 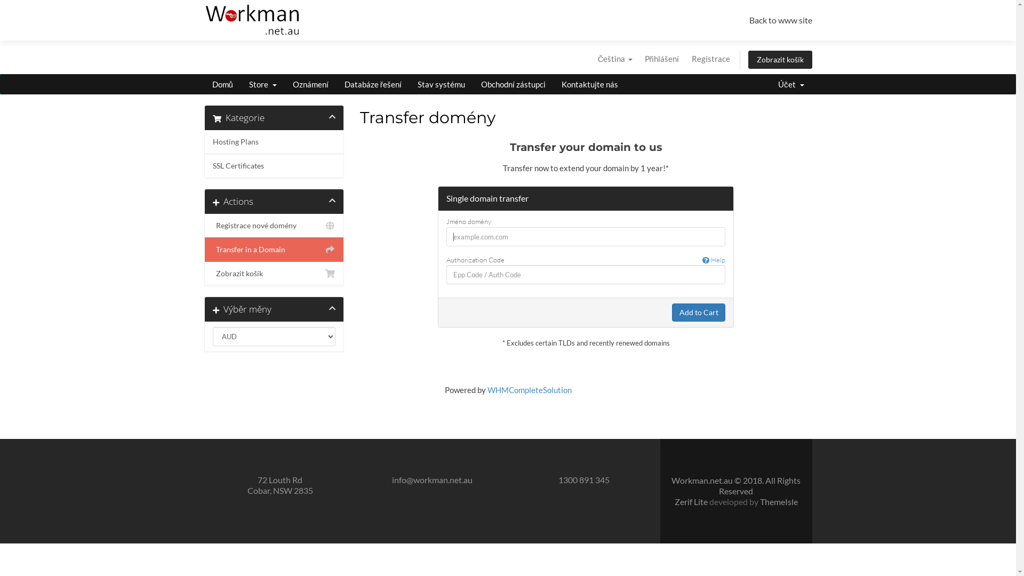 What do you see at coordinates (714, 260) in the screenshot?
I see `Help` at bounding box center [714, 260].